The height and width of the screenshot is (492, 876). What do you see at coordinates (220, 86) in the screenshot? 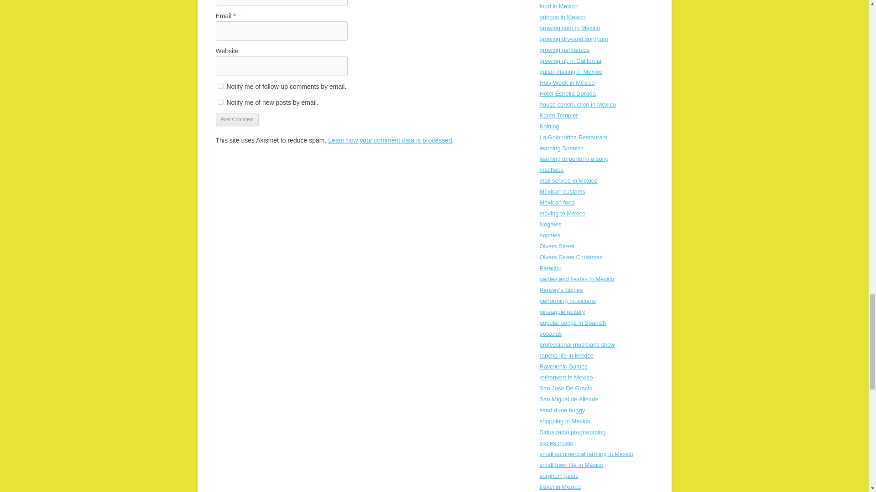
I see `subscribe` at bounding box center [220, 86].